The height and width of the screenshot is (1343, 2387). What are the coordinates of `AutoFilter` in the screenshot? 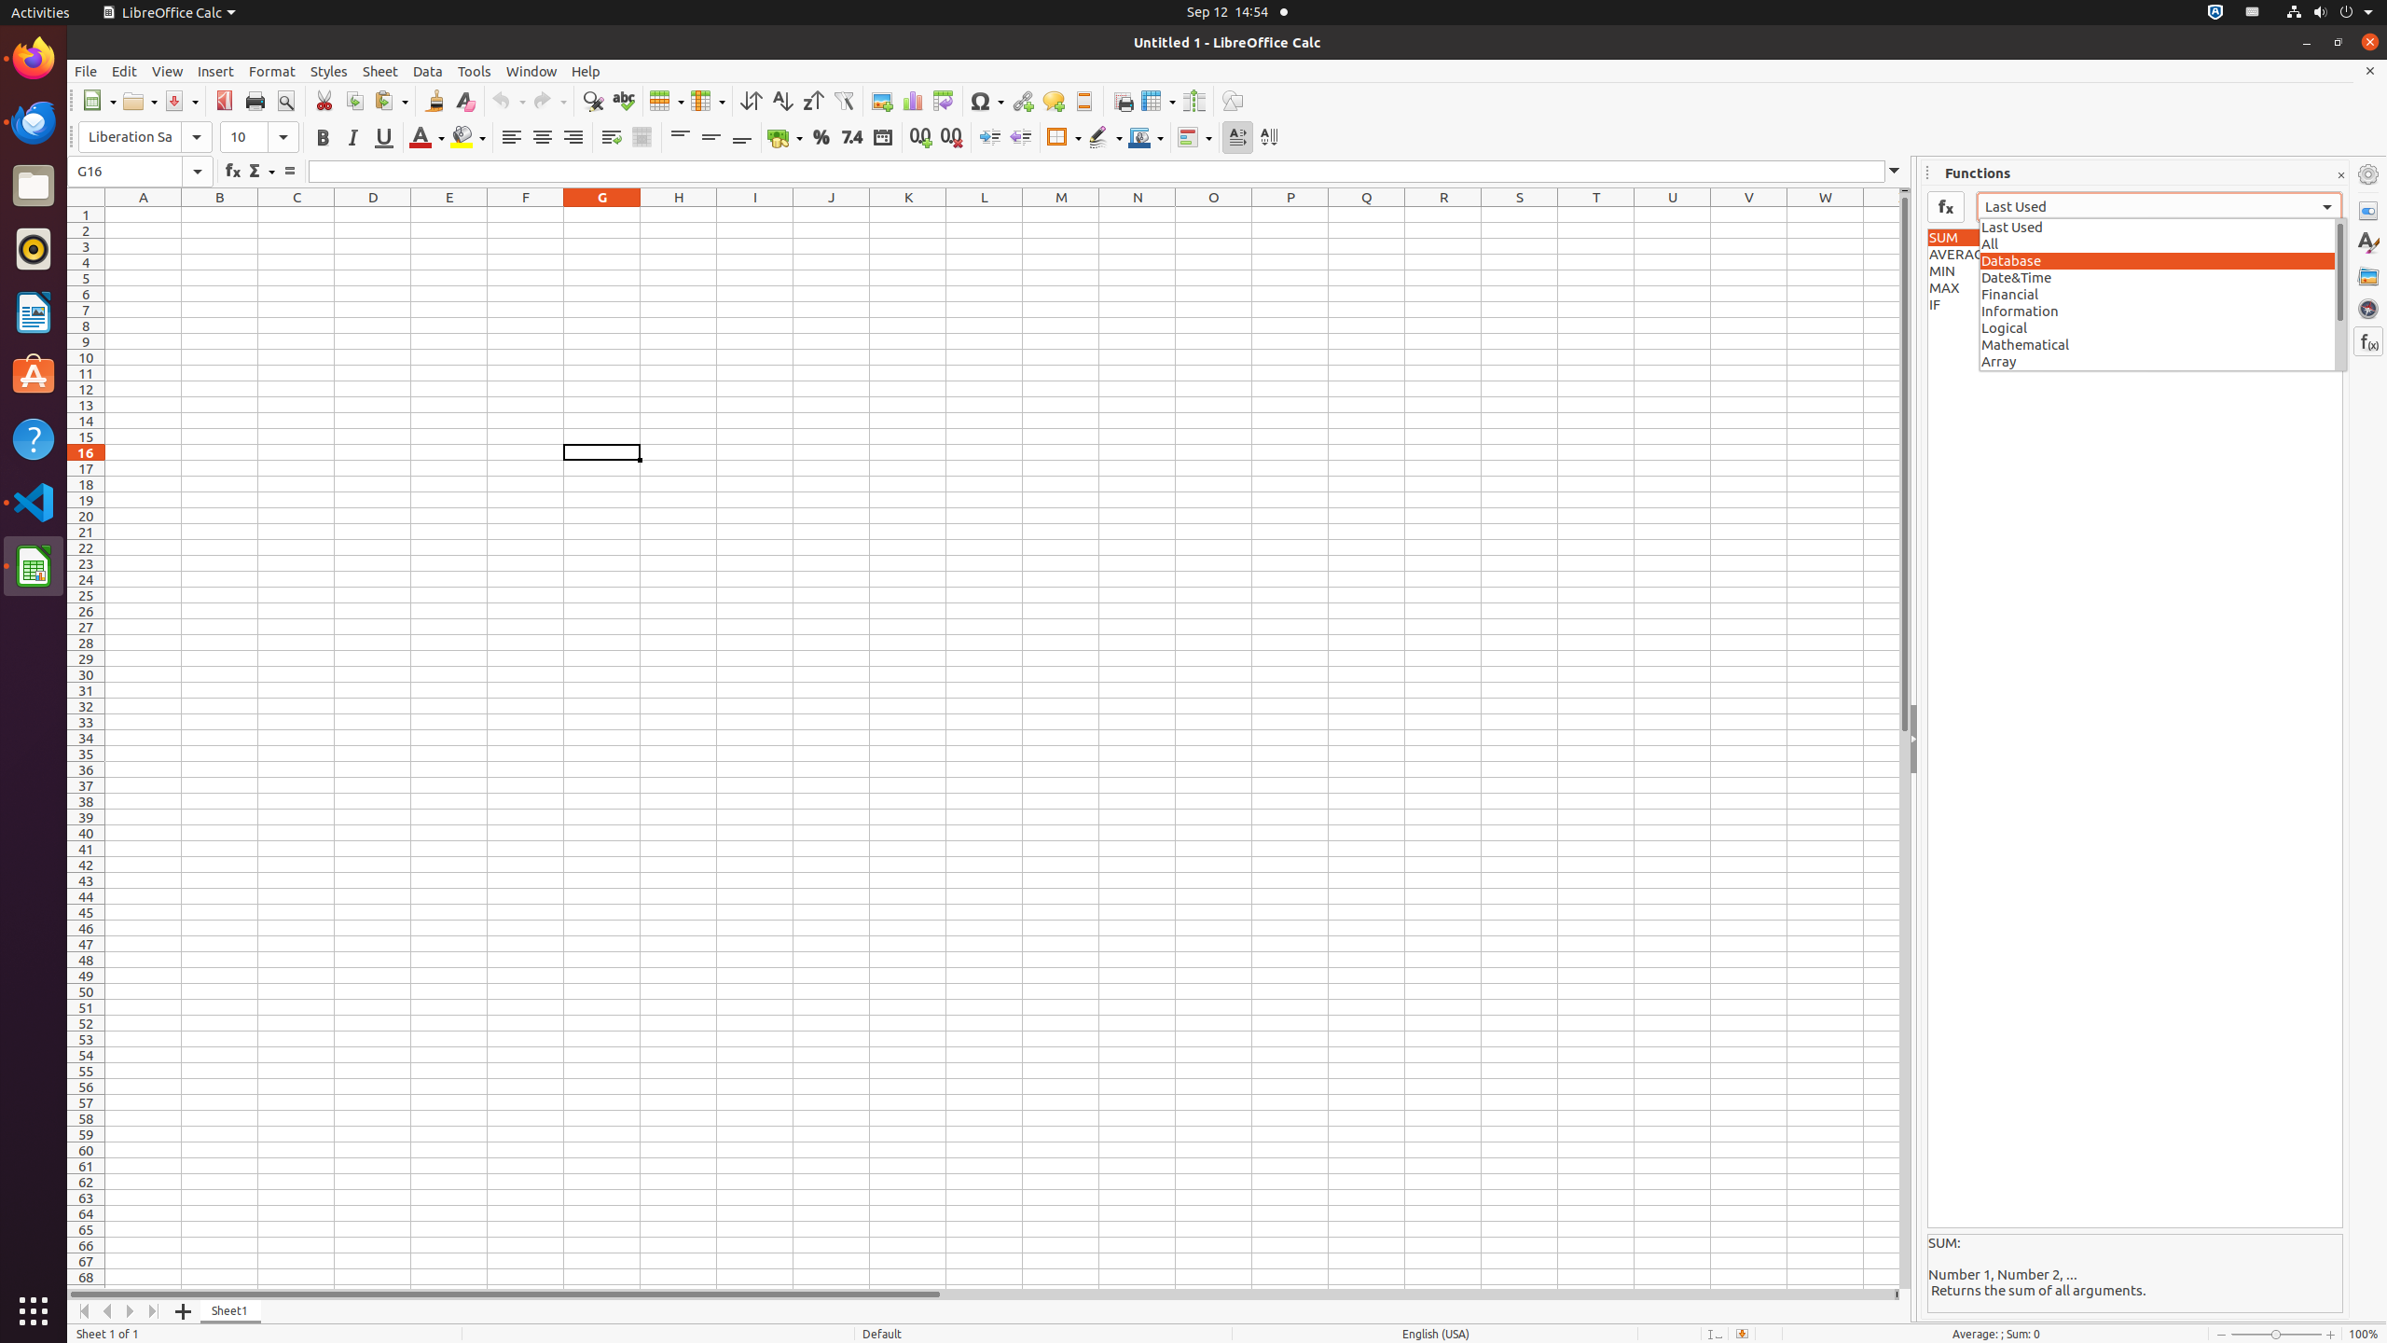 It's located at (843, 101).